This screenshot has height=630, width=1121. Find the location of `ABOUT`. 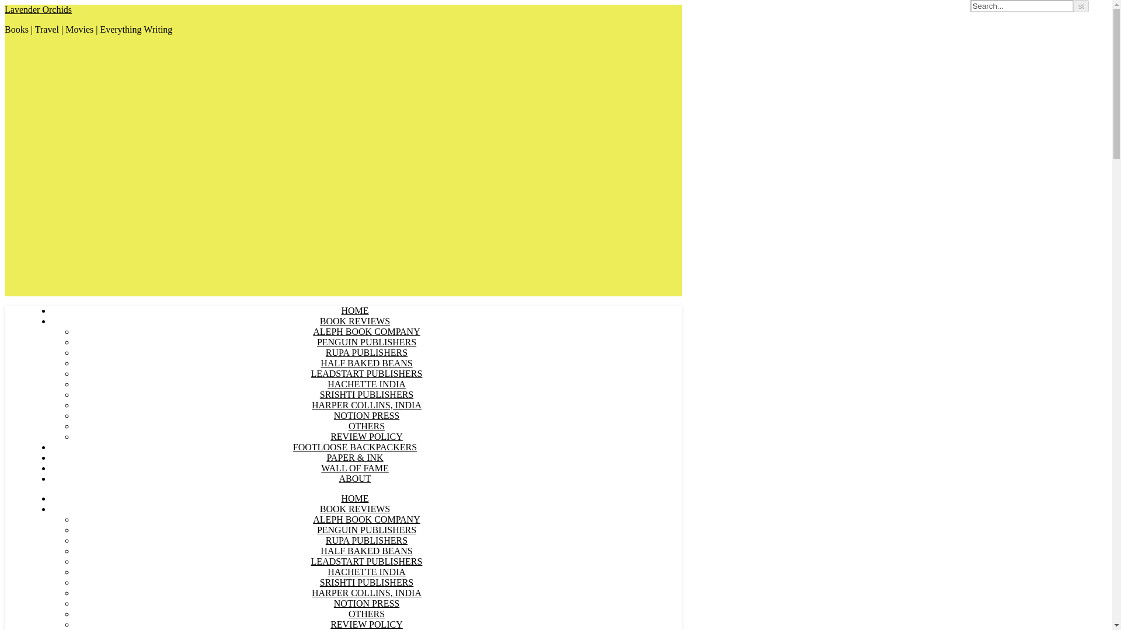

ABOUT is located at coordinates (354, 478).